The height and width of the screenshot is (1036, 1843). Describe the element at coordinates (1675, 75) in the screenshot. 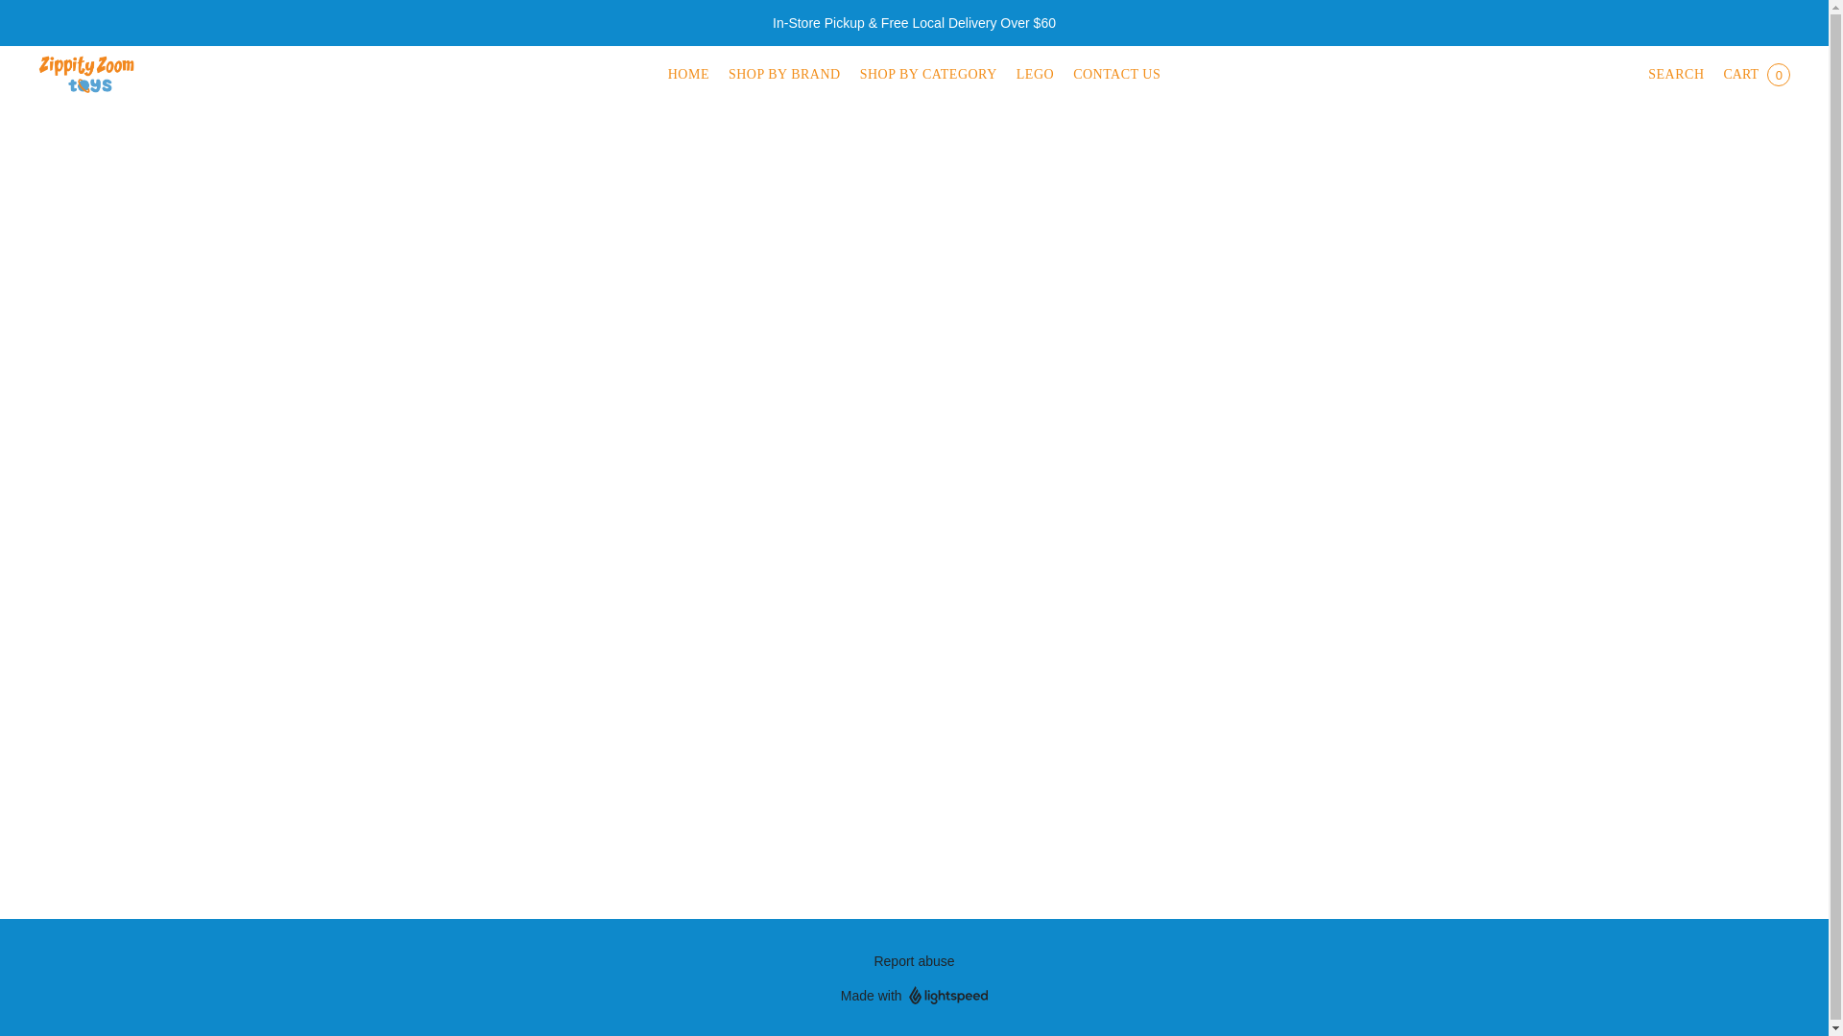

I see `Search the website` at that location.